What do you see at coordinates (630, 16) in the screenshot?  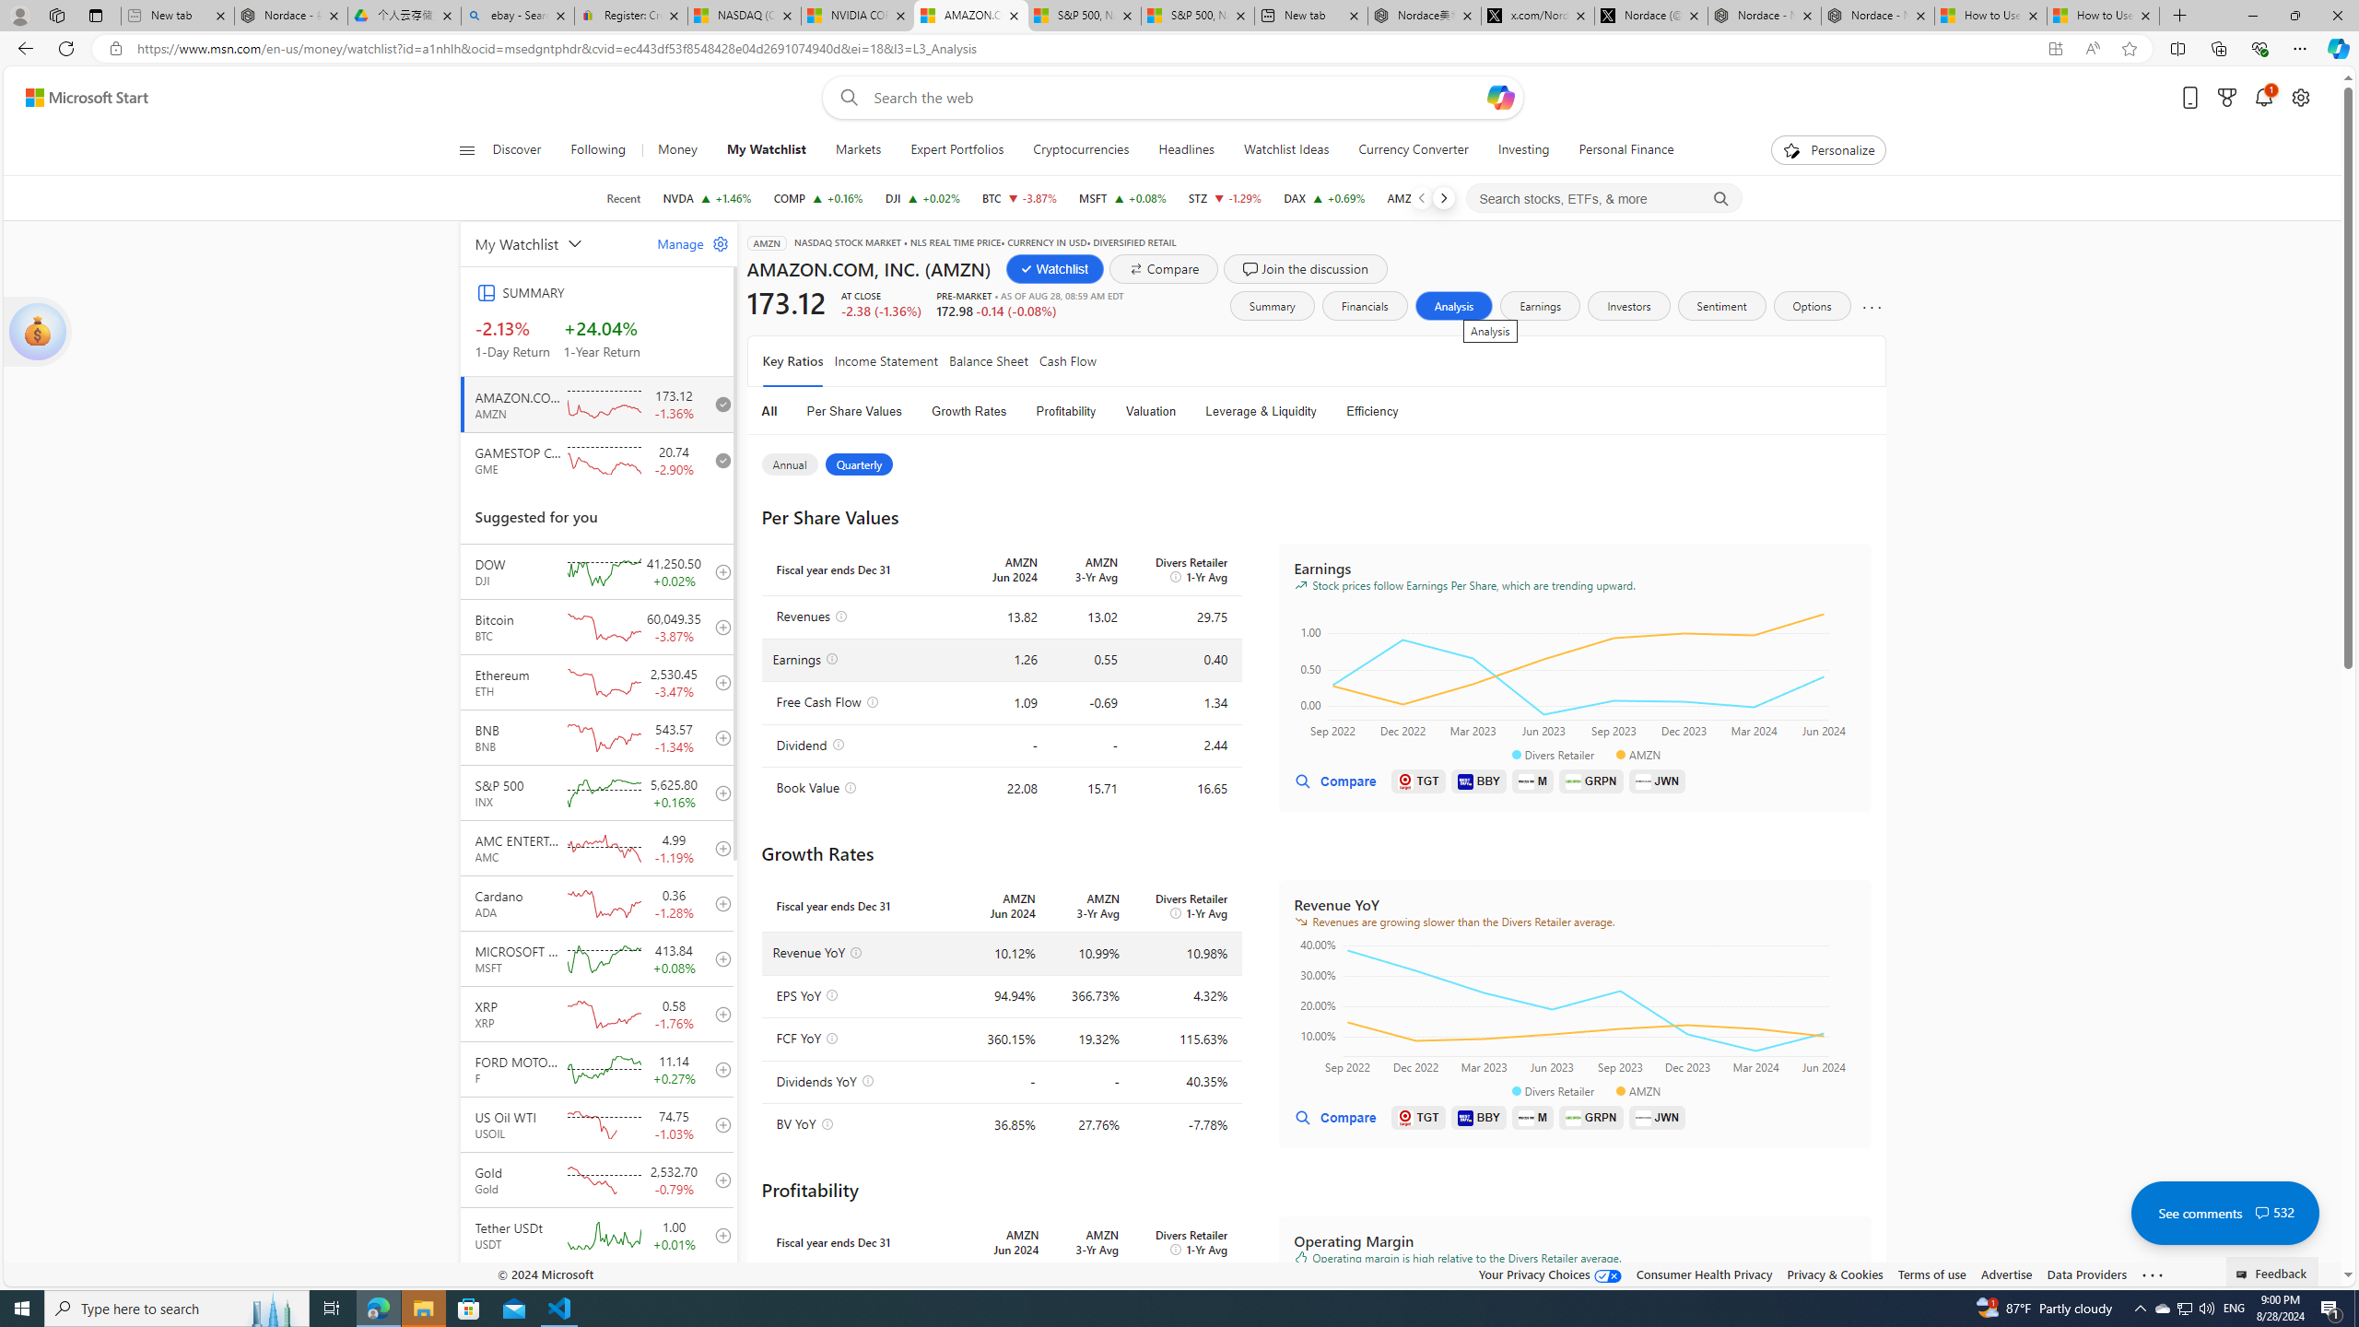 I see `Register: Create a personal eBay account` at bounding box center [630, 16].